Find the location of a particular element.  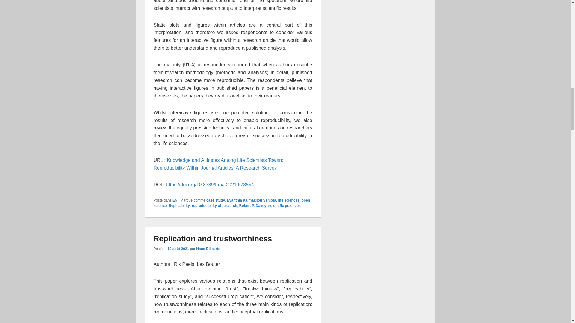

open science is located at coordinates (231, 203).